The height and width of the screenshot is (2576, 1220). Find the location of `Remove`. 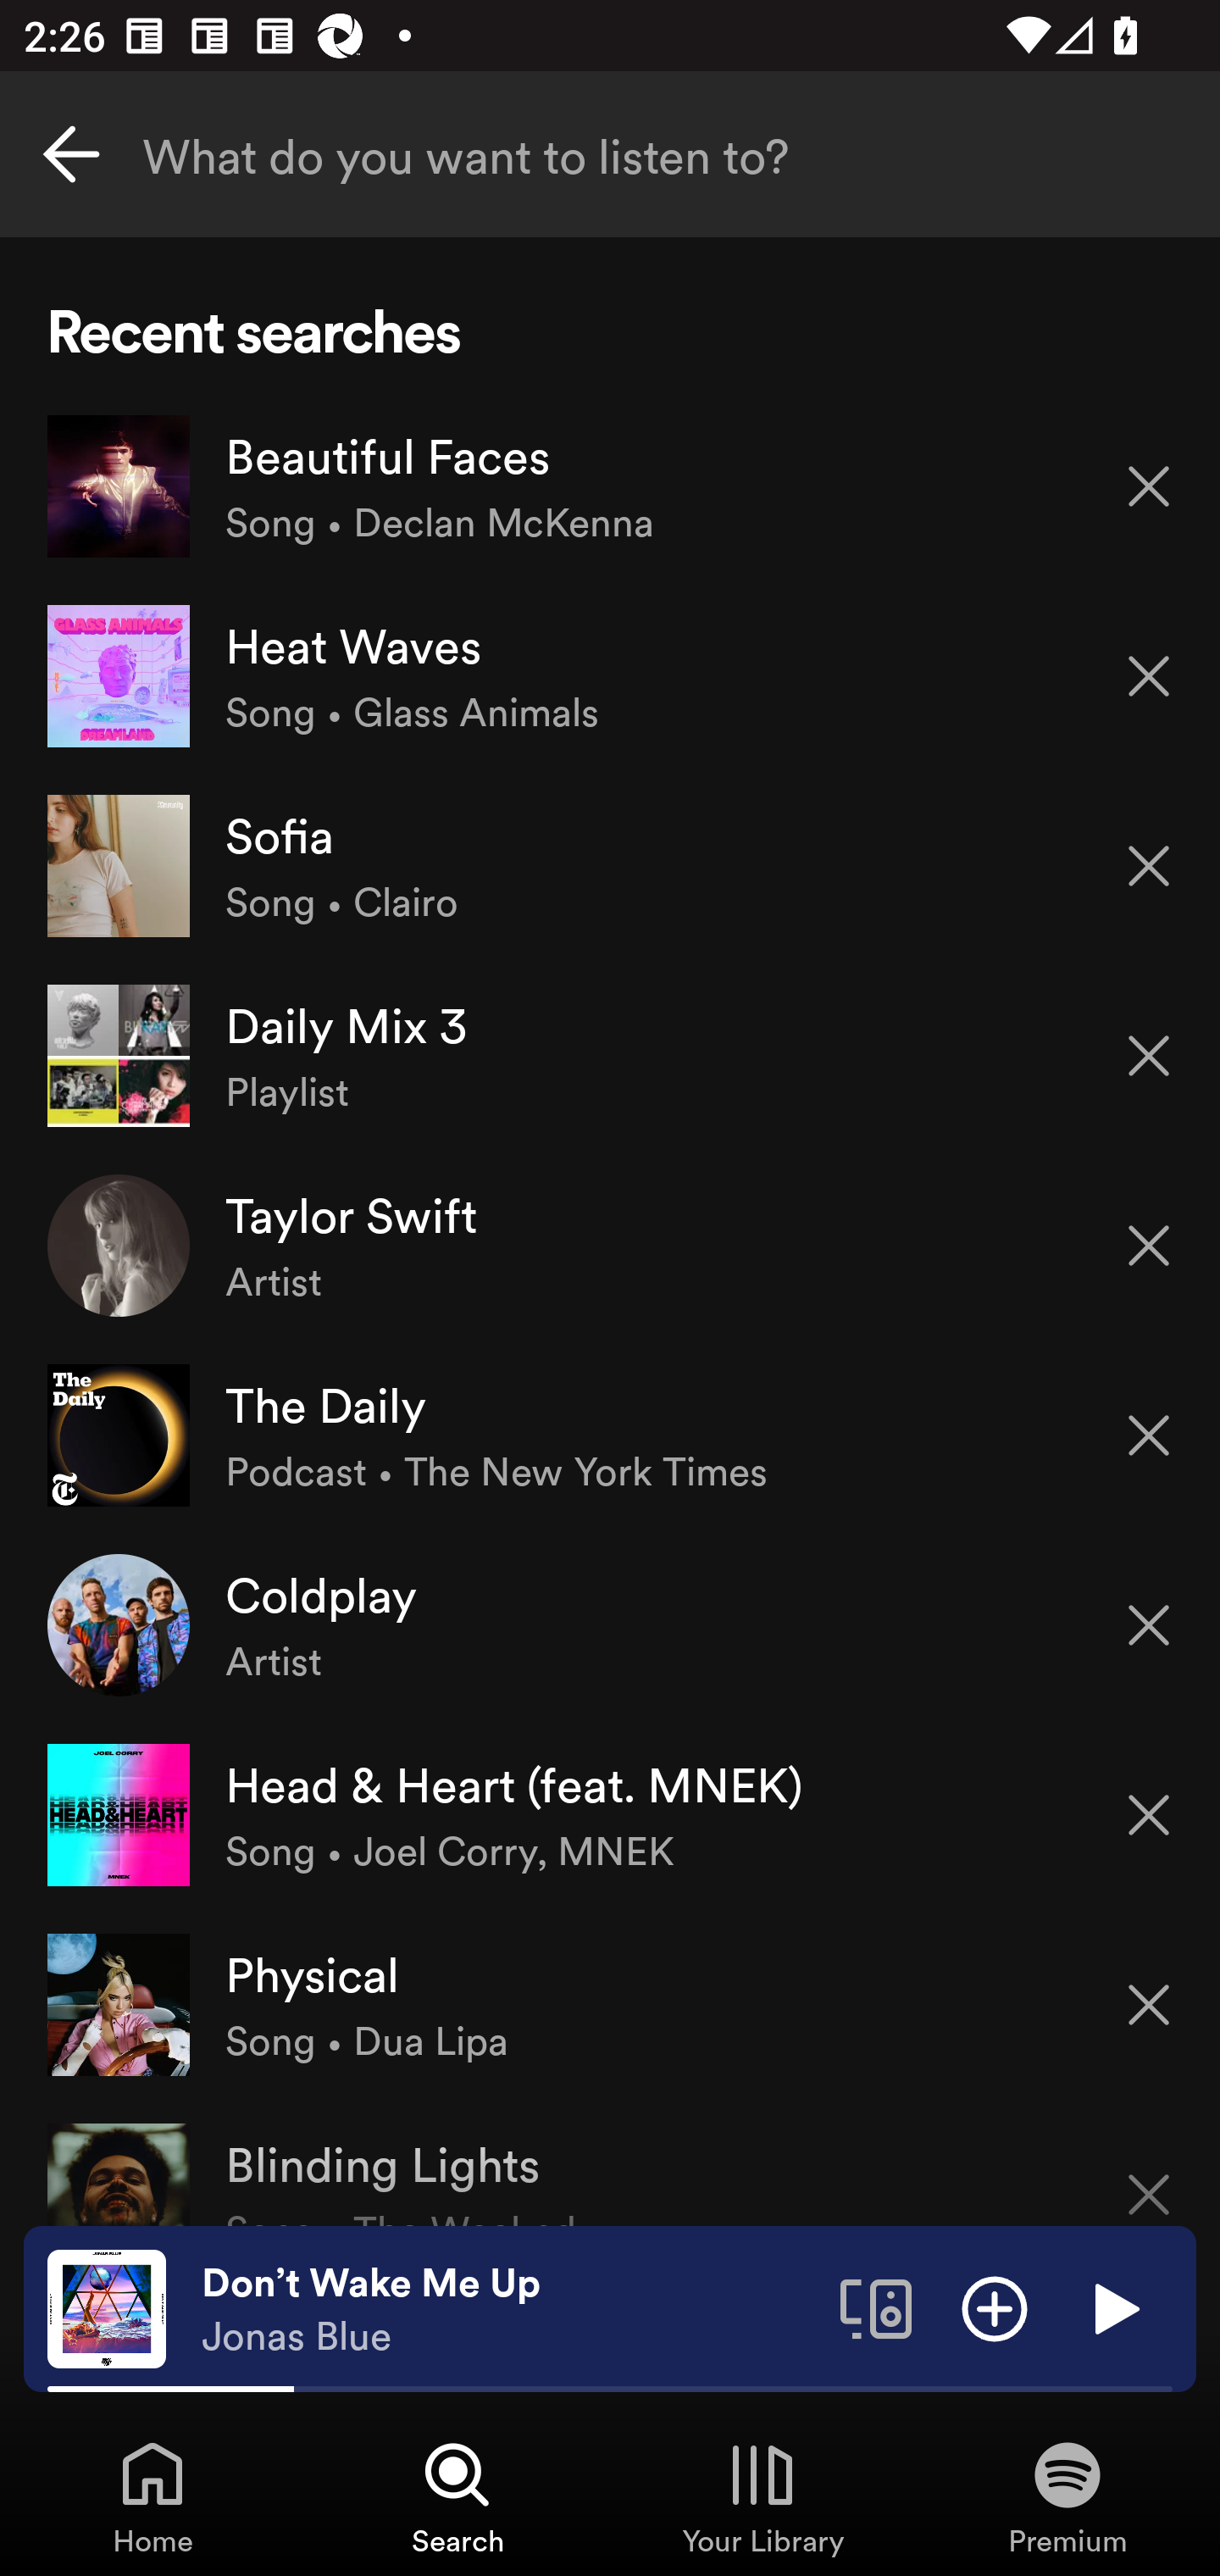

Remove is located at coordinates (1149, 1246).